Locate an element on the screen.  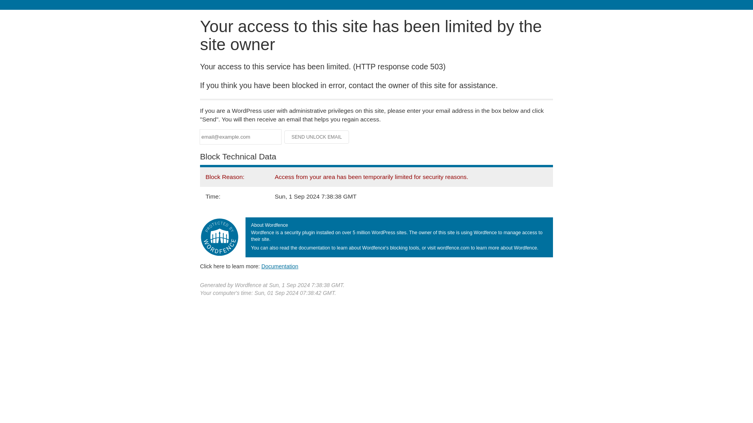
Send Unlock Email is located at coordinates (317, 137).